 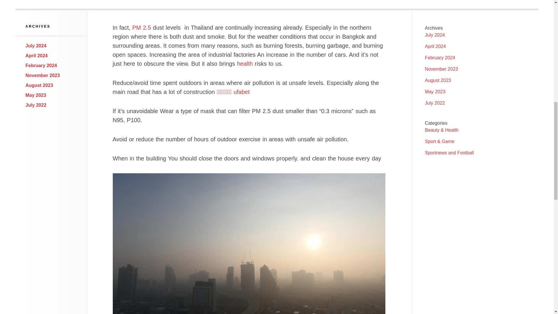 I want to click on May 2023, so click(x=36, y=95).